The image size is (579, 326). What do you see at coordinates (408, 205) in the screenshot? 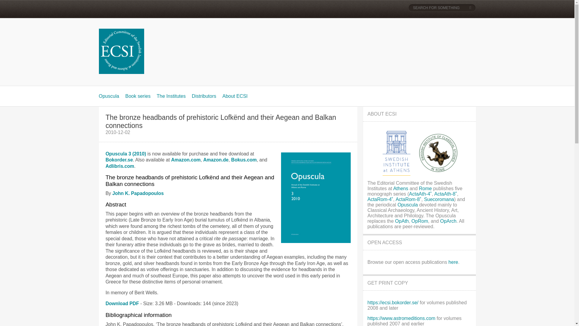
I see `Opuscula` at bounding box center [408, 205].